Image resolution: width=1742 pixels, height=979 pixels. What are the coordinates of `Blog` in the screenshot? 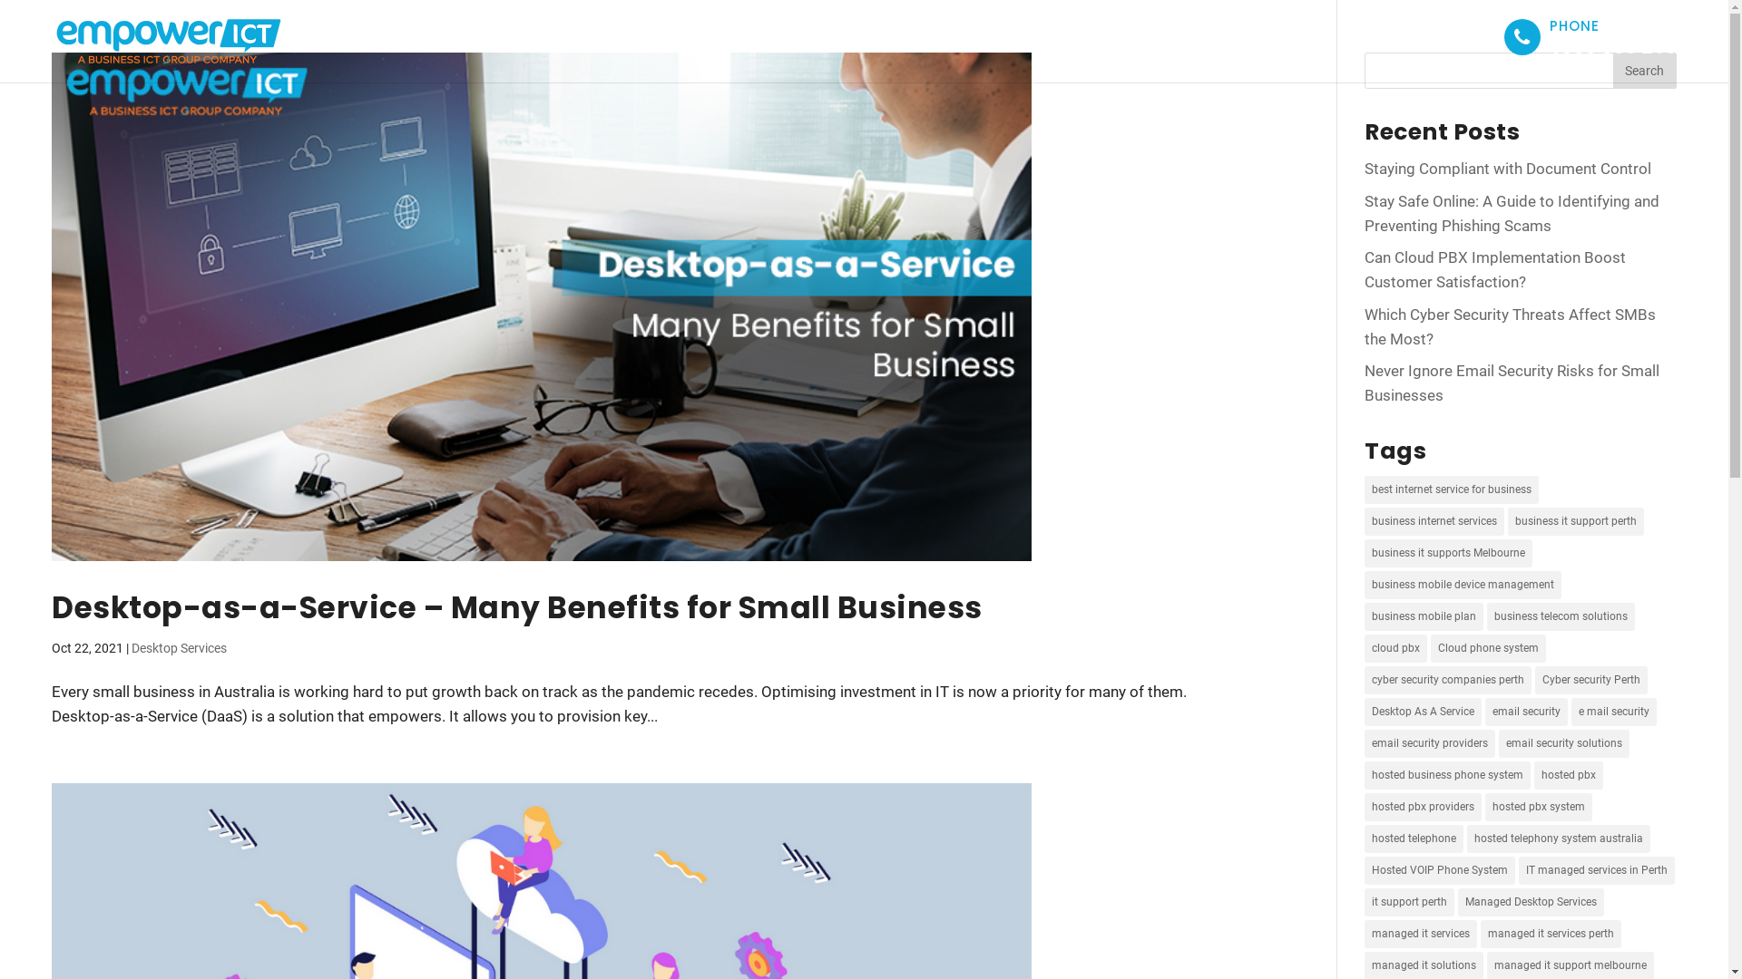 It's located at (1359, 36).